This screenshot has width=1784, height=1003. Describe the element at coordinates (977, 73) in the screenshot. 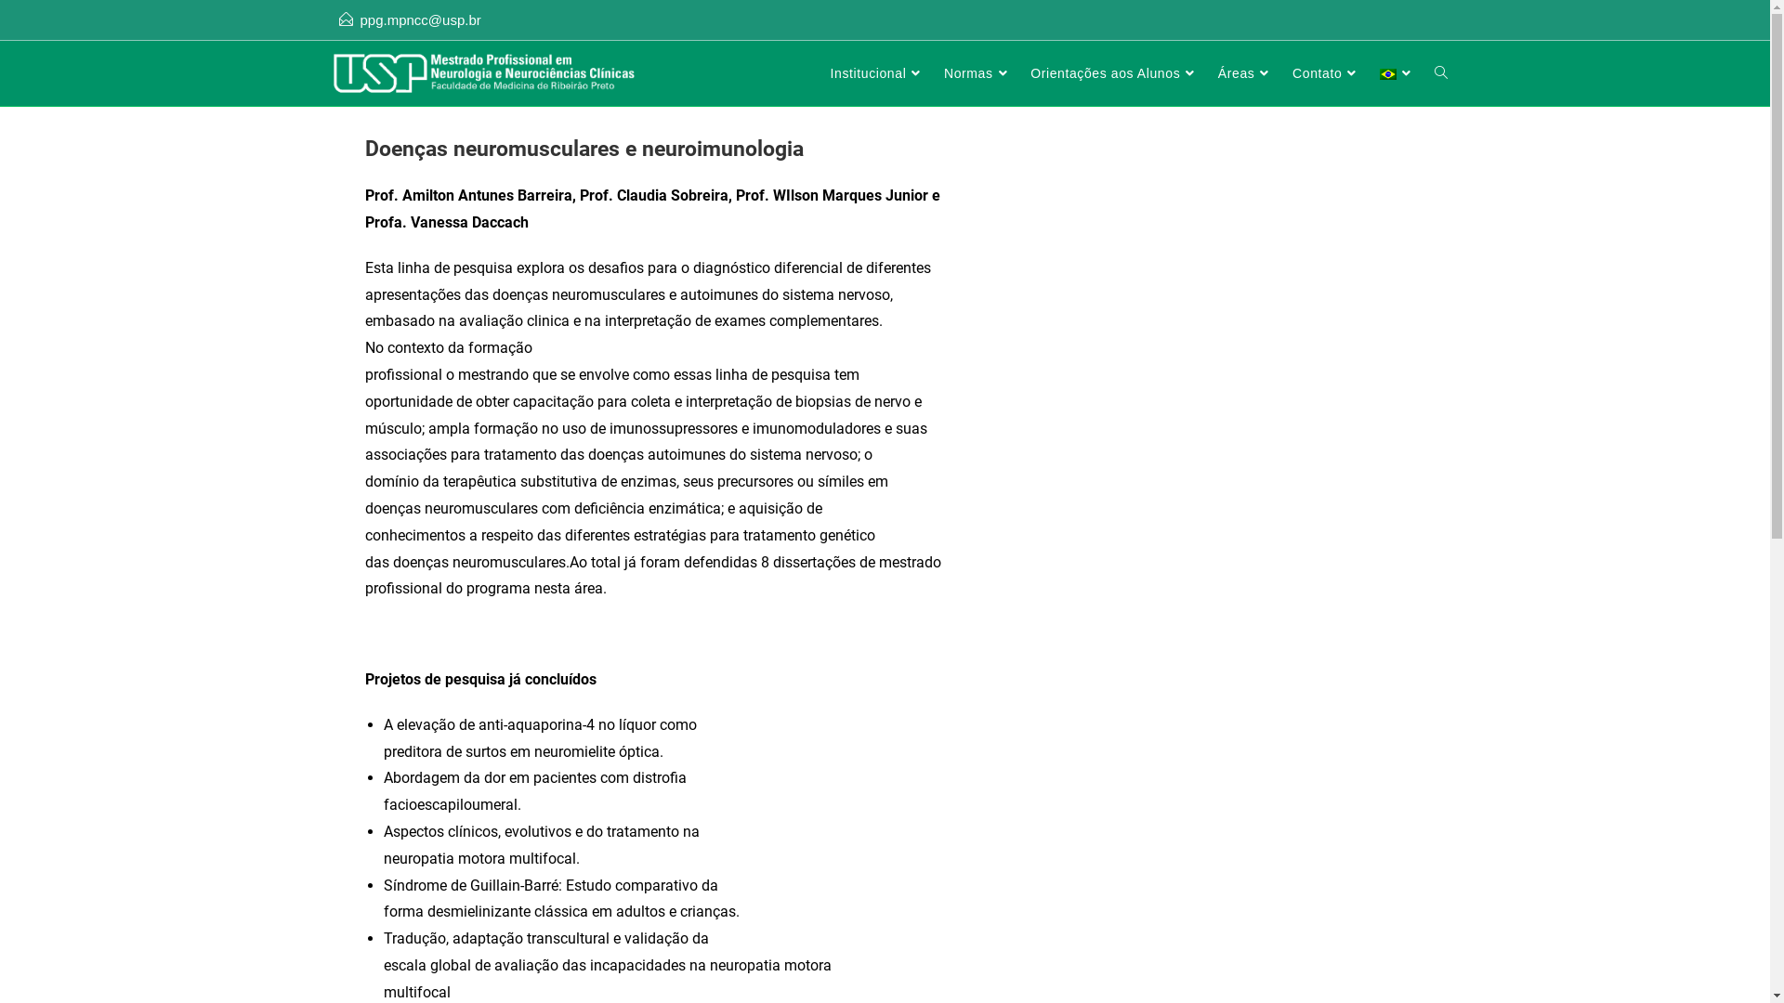

I see `Normas` at that location.